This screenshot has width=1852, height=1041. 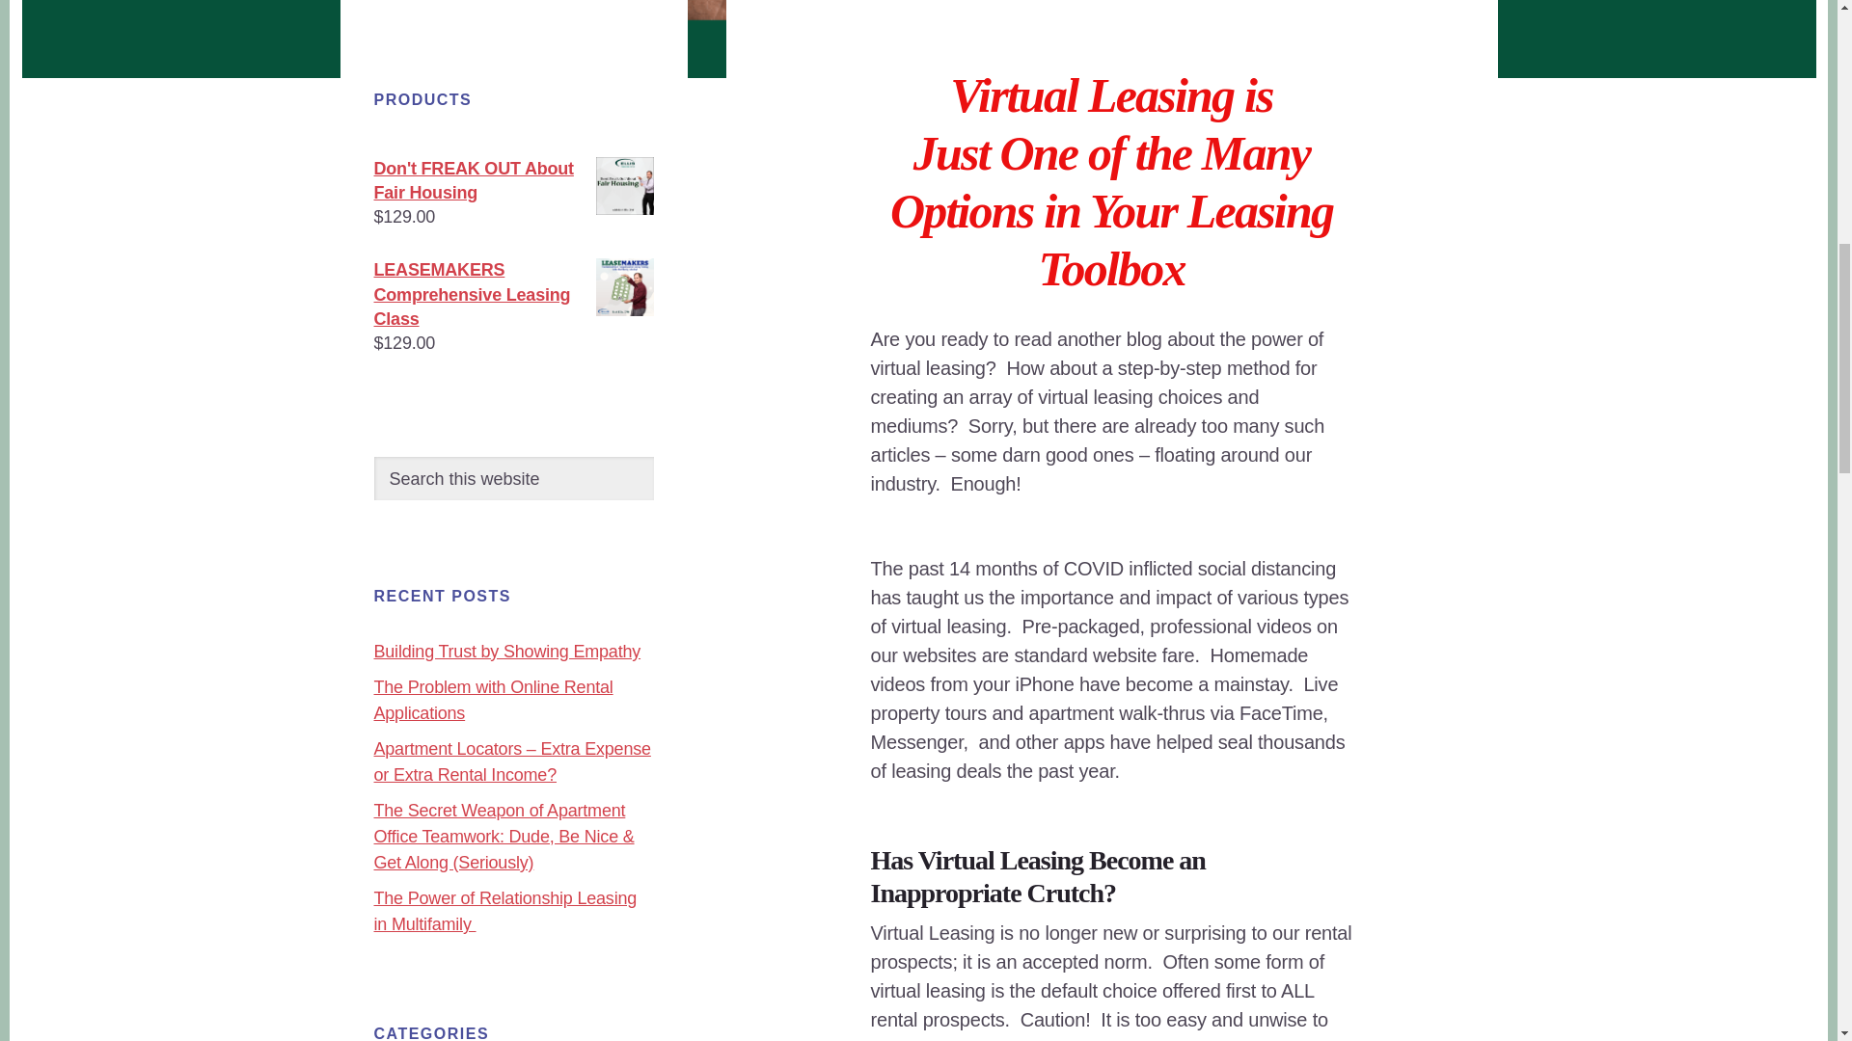 What do you see at coordinates (513, 295) in the screenshot?
I see `LEASEMAKERS Comprehensive Leasing Class` at bounding box center [513, 295].